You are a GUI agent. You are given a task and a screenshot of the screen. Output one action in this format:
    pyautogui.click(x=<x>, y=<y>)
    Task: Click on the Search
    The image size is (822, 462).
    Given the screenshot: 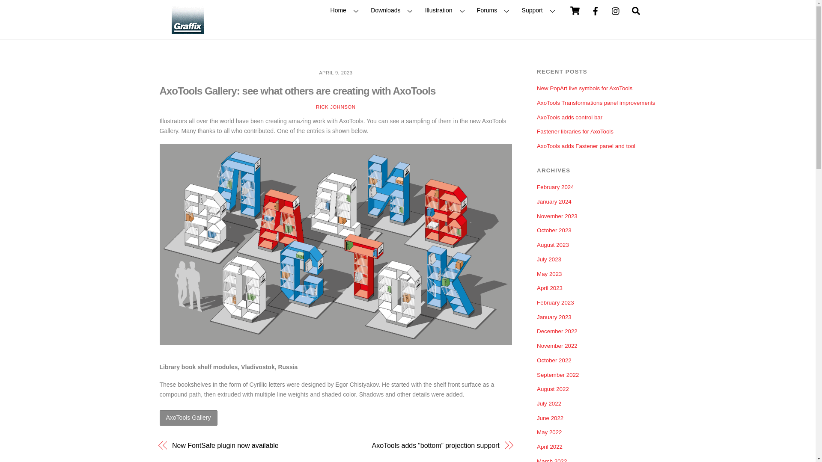 What is the action you would take?
    pyautogui.click(x=494, y=11)
    